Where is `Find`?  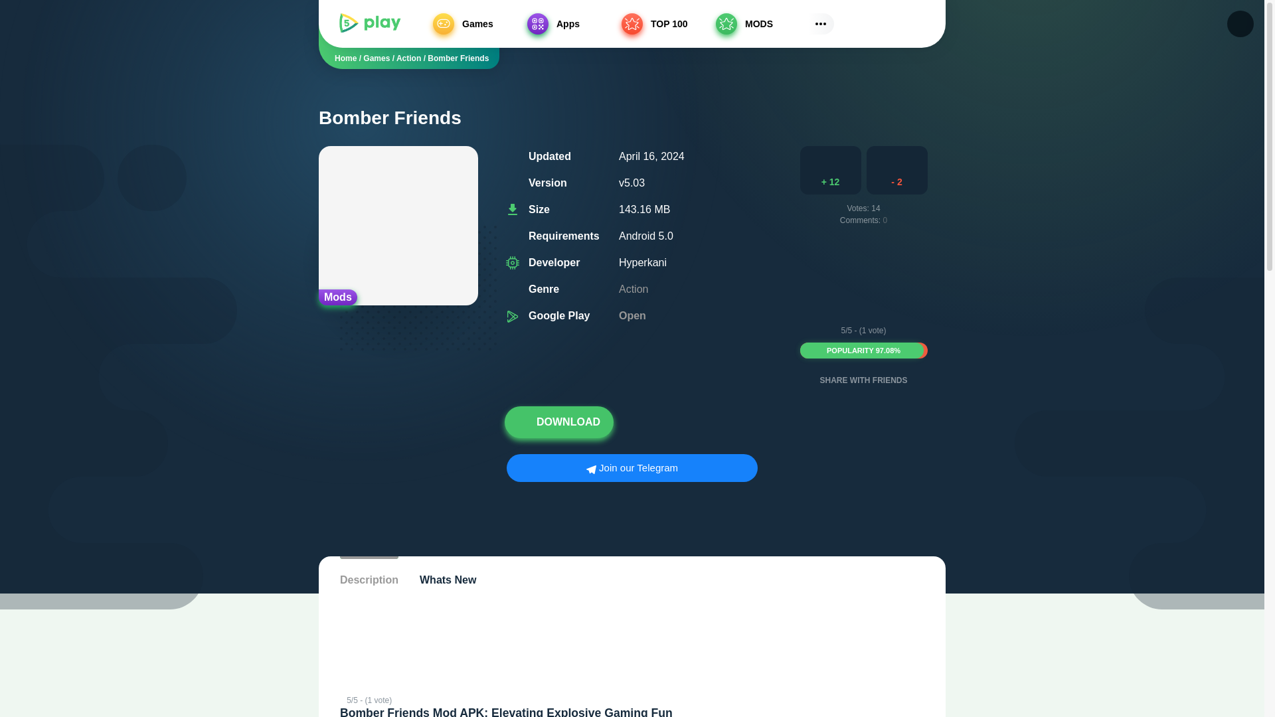 Find is located at coordinates (864, 351).